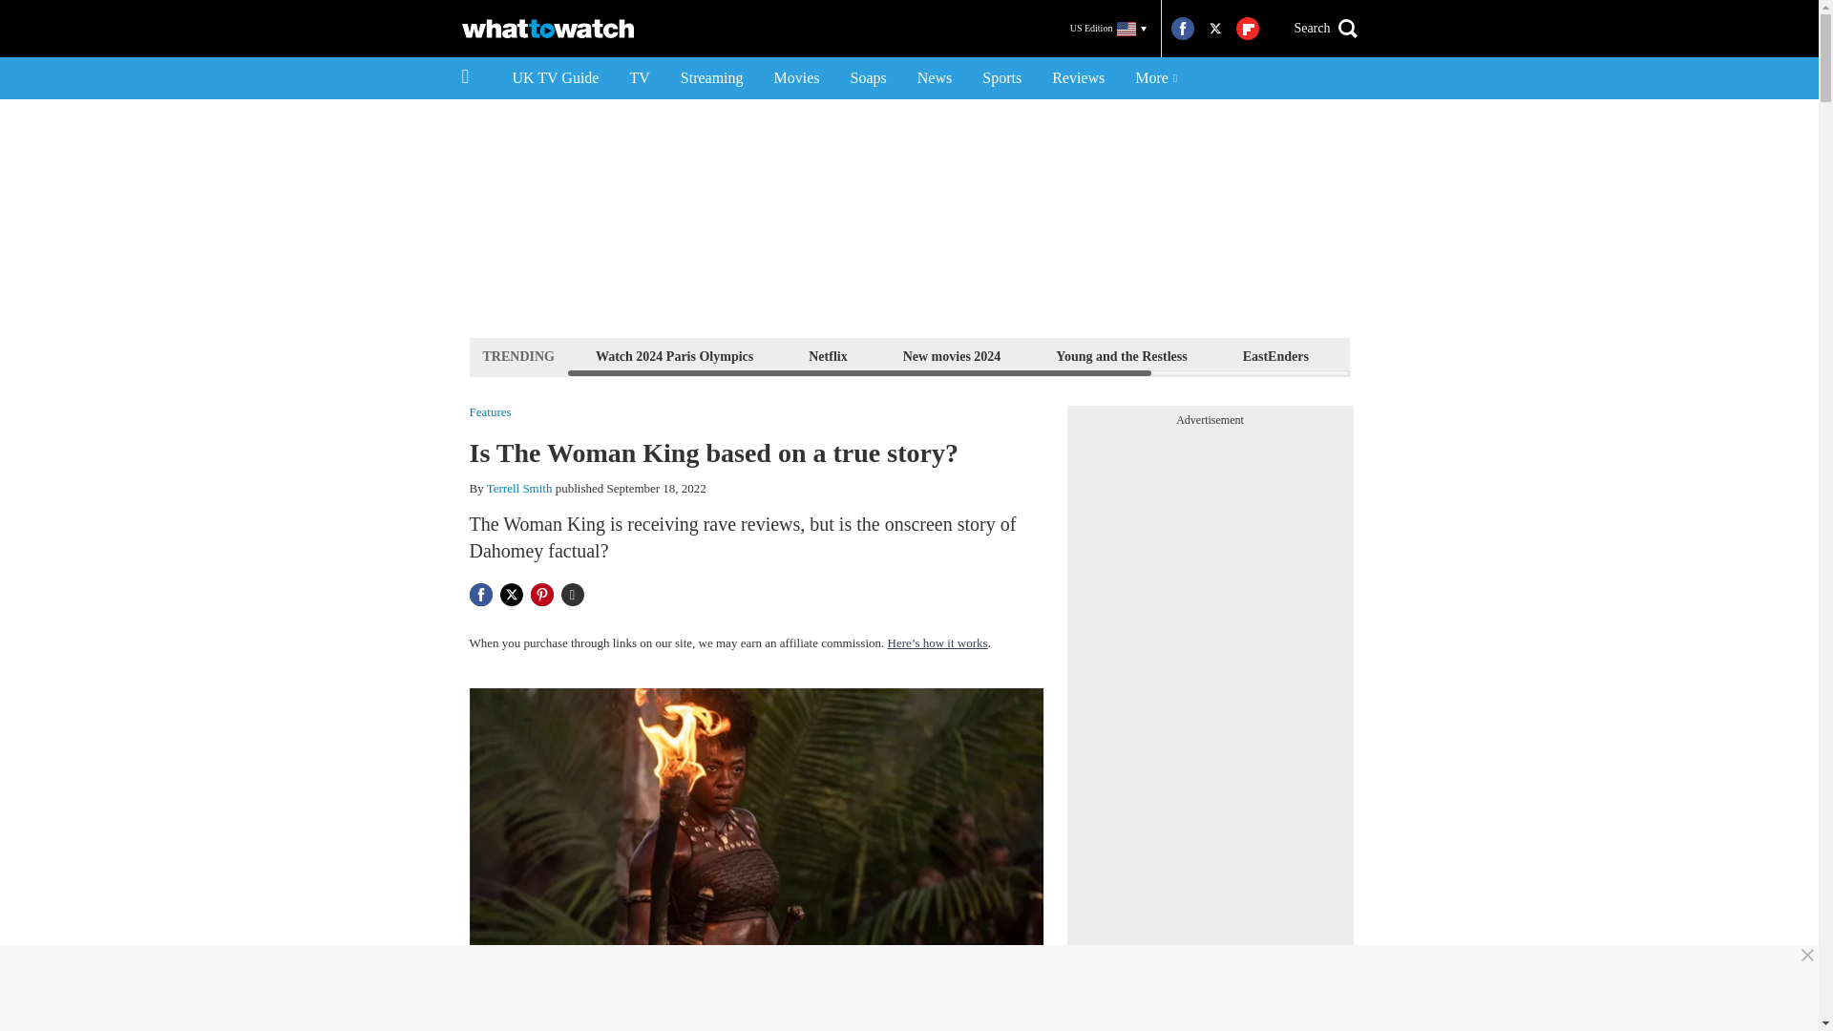 The height and width of the screenshot is (1031, 1833). What do you see at coordinates (1121, 355) in the screenshot?
I see `Young and the Restless` at bounding box center [1121, 355].